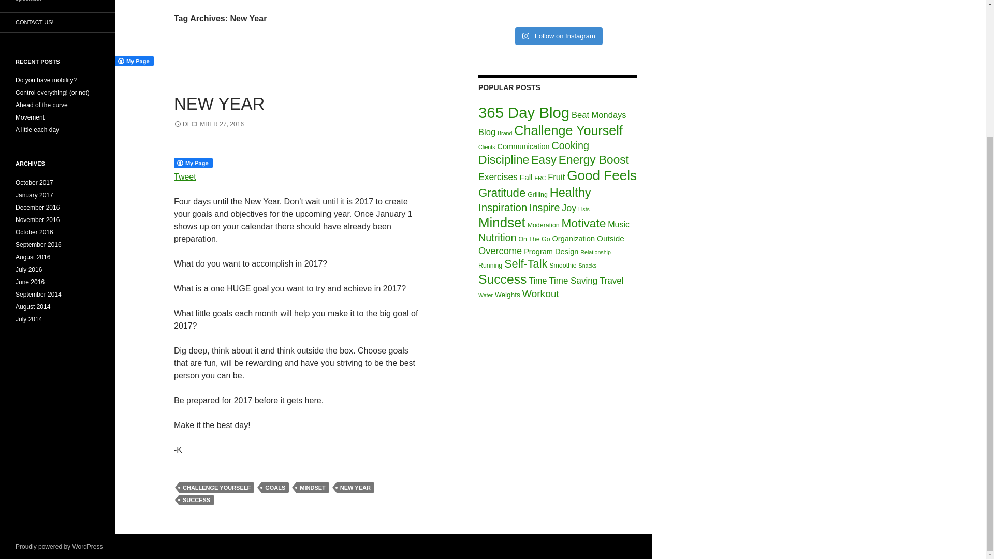 The height and width of the screenshot is (559, 994). I want to click on NEW YEAR, so click(219, 104).